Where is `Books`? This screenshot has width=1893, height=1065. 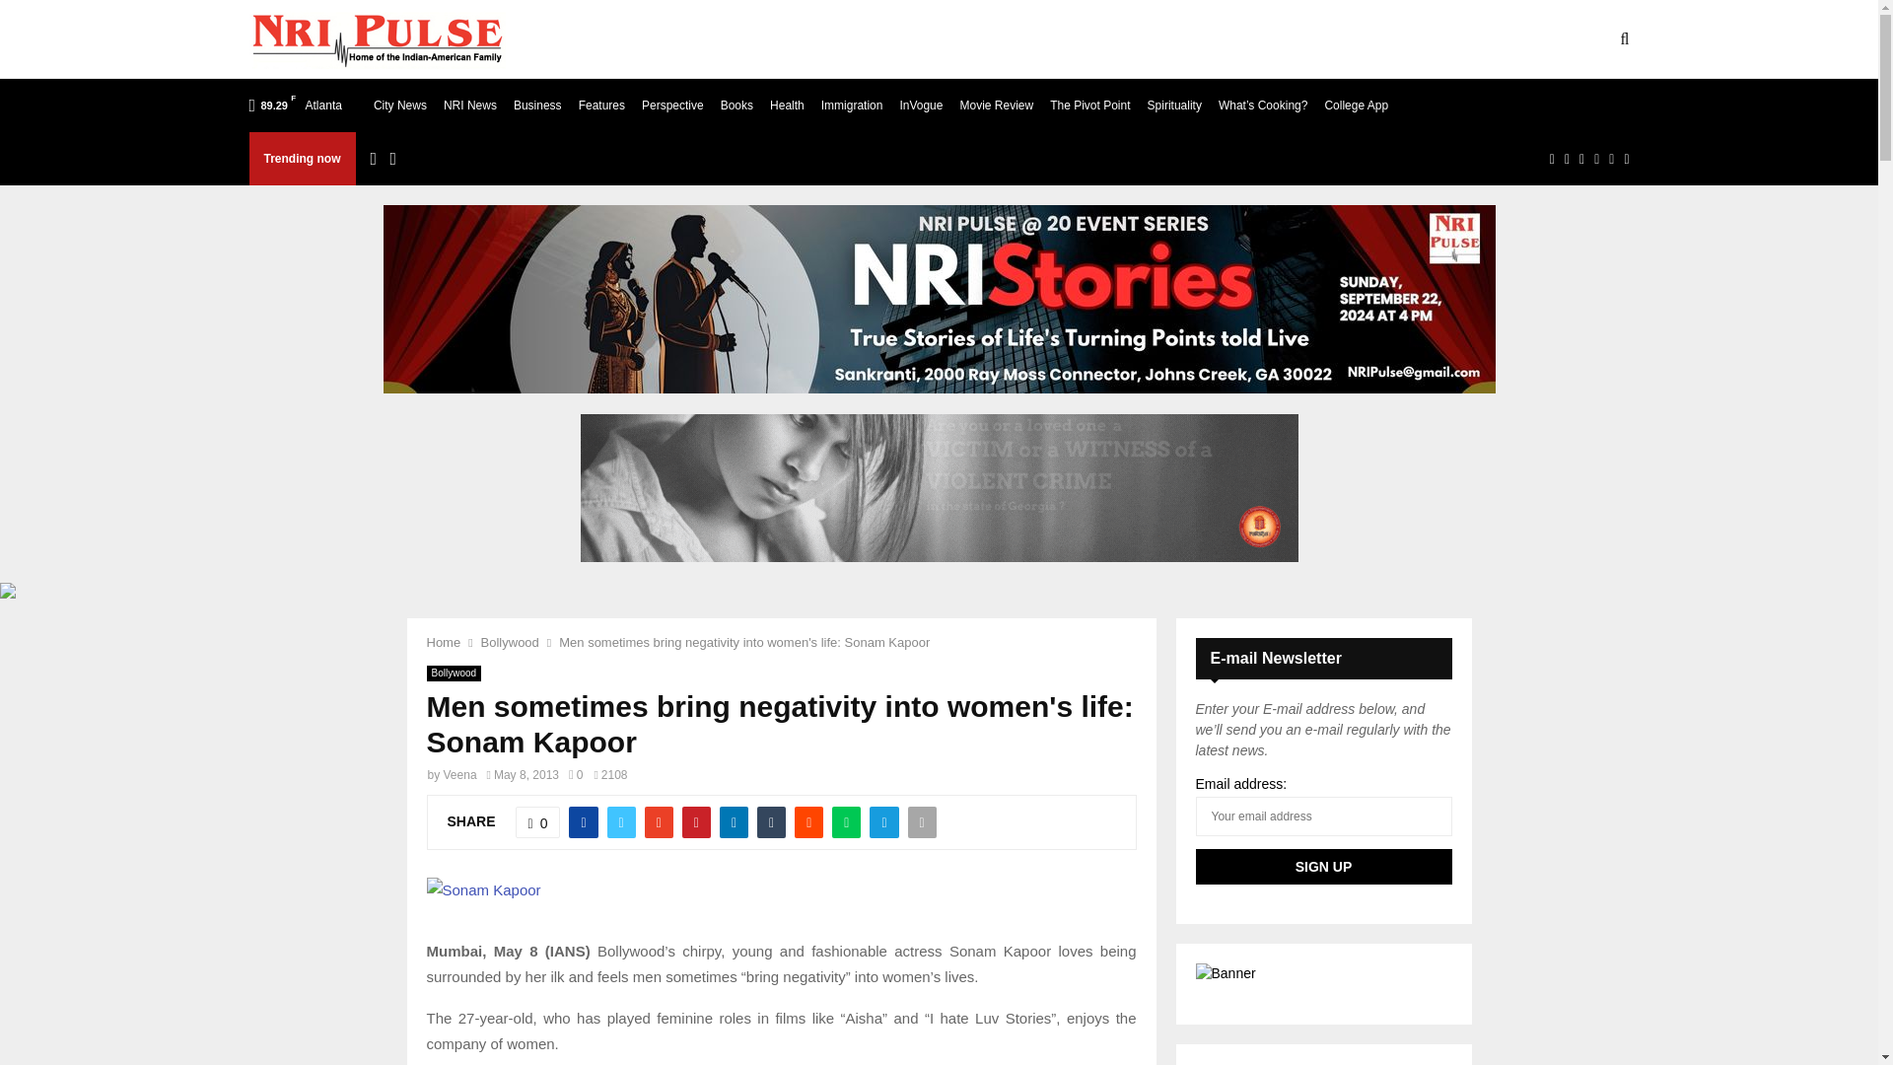 Books is located at coordinates (737, 105).